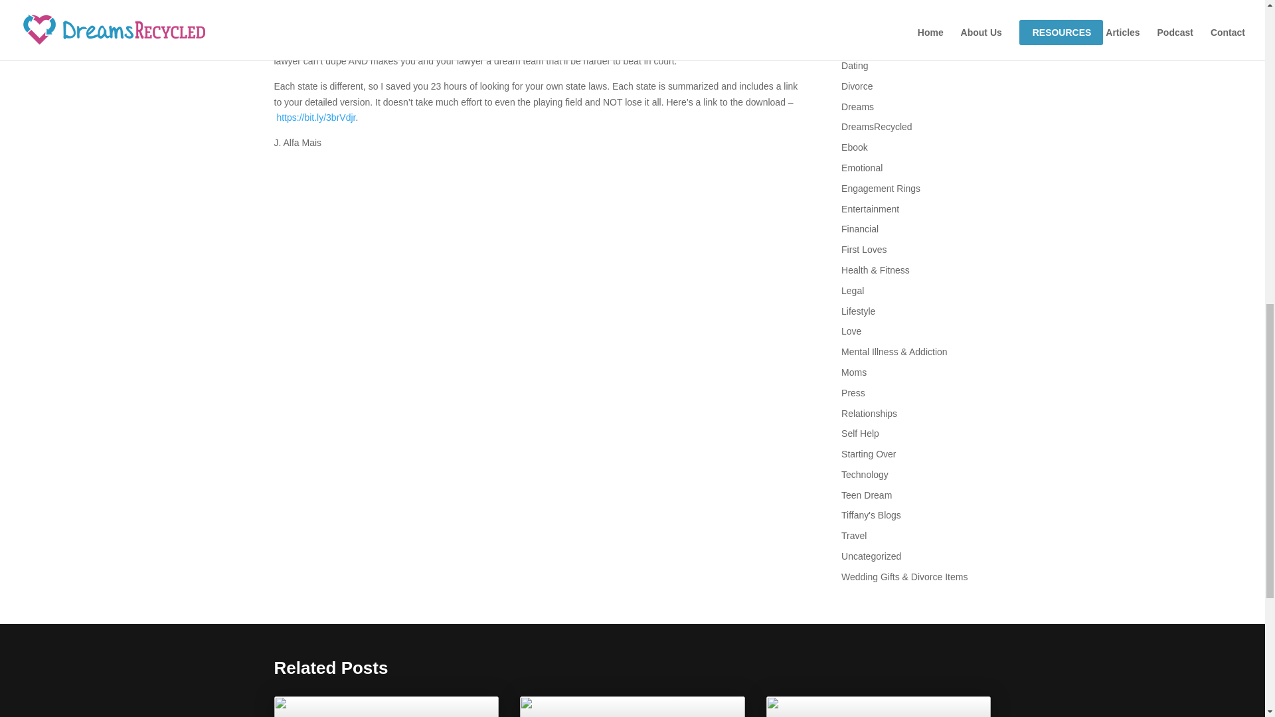  Describe the element at coordinates (870, 208) in the screenshot. I see `Entertainment` at that location.